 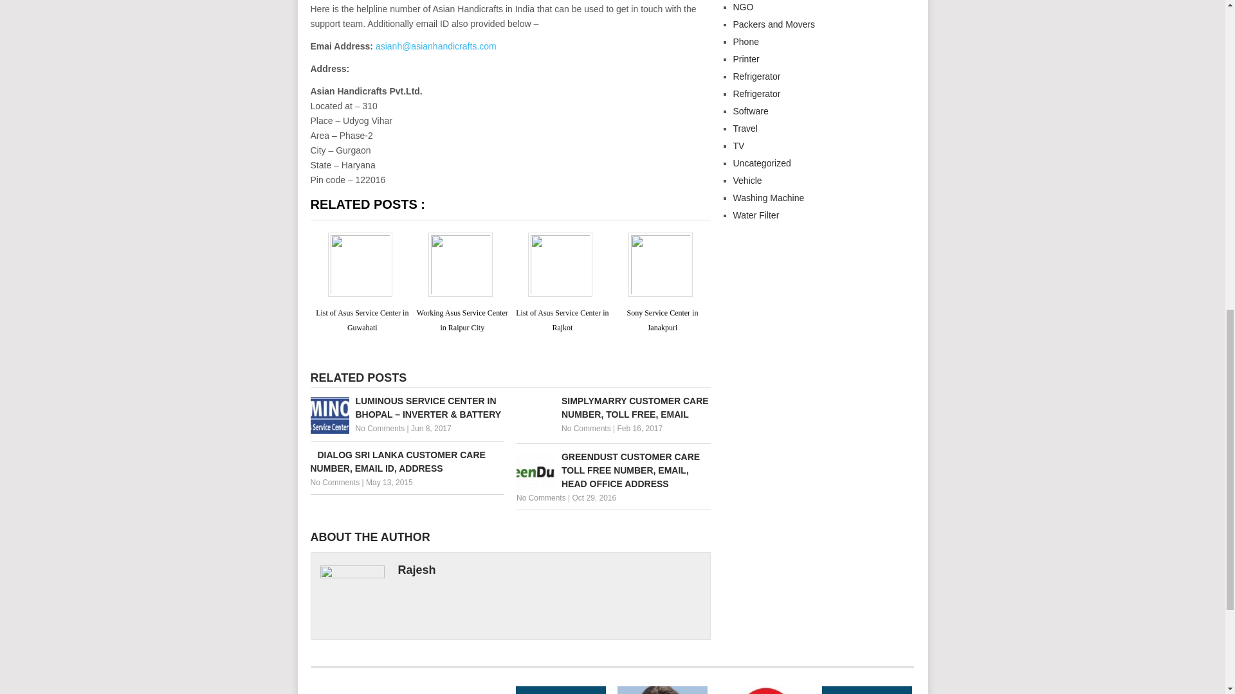 What do you see at coordinates (362, 320) in the screenshot?
I see `List of Asus Service Center in Guwahati` at bounding box center [362, 320].